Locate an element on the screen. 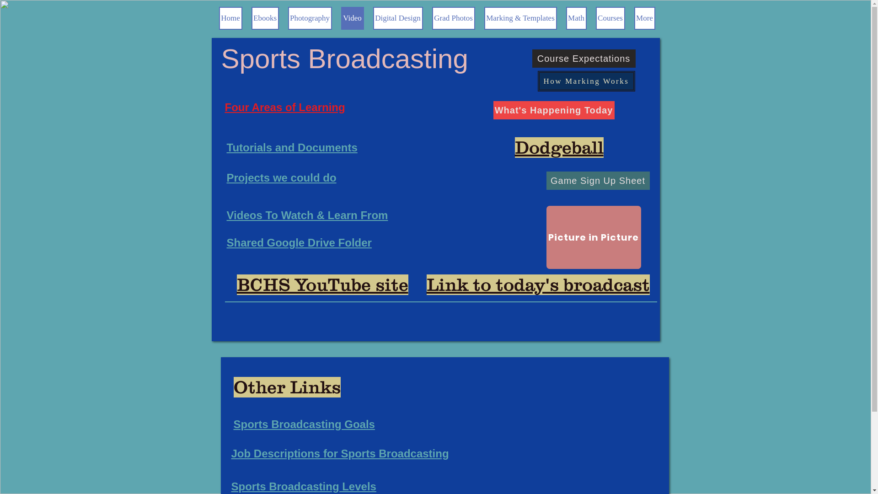  Link to today's broadcast is located at coordinates (538, 285).